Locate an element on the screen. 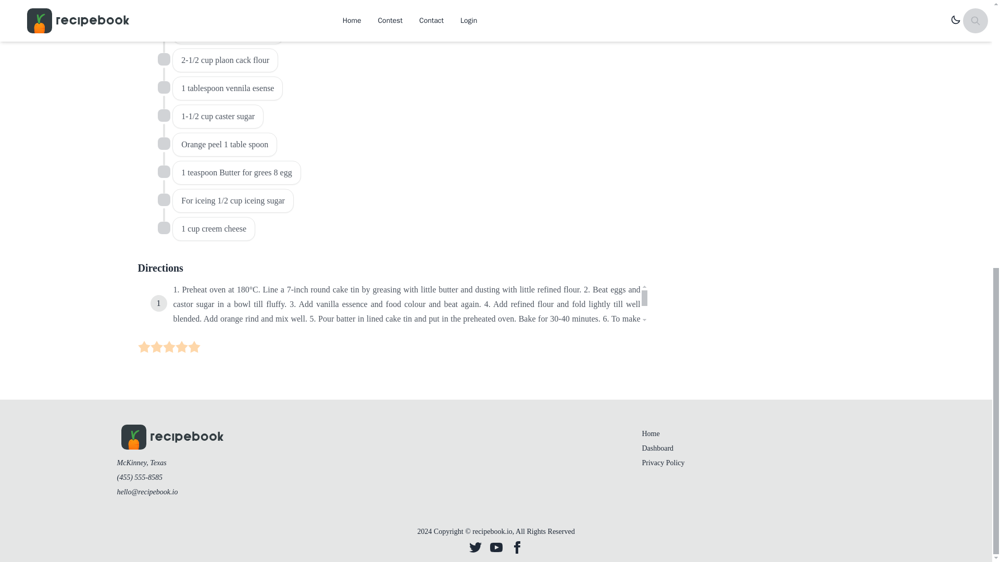  on is located at coordinates (164, 144).